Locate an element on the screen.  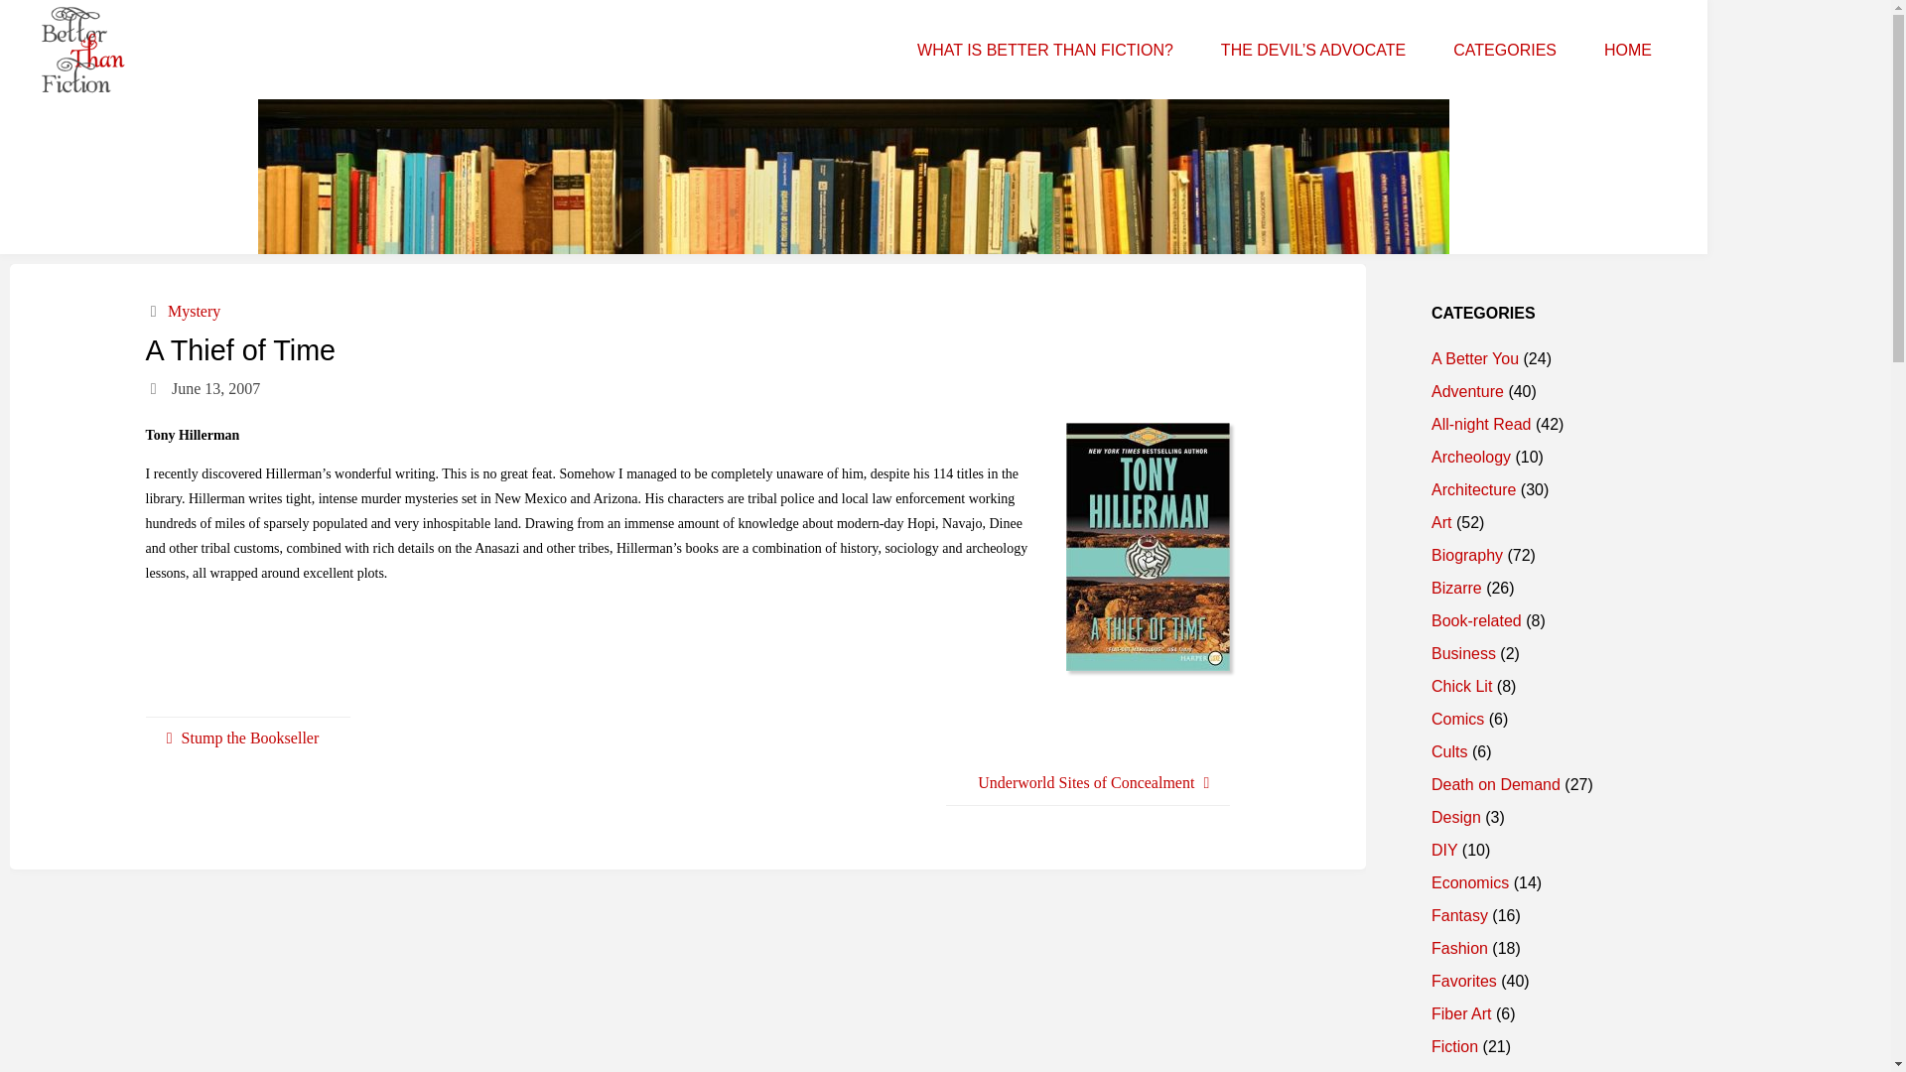
Date is located at coordinates (155, 388).